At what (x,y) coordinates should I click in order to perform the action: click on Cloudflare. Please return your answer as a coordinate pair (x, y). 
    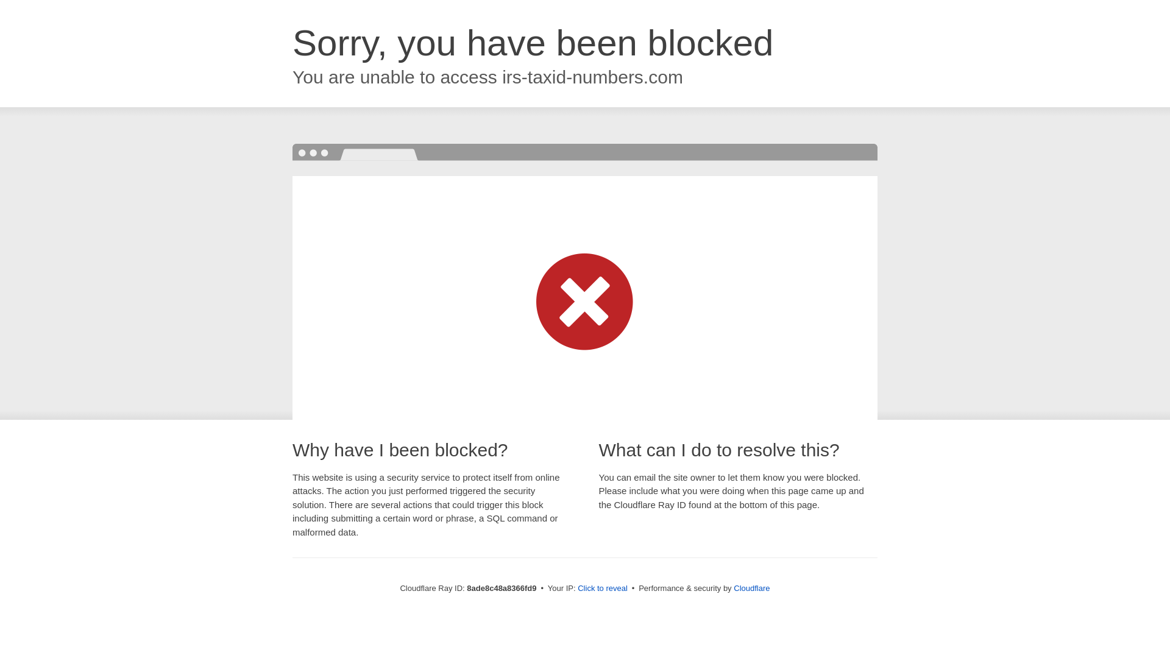
    Looking at the image, I should click on (751, 588).